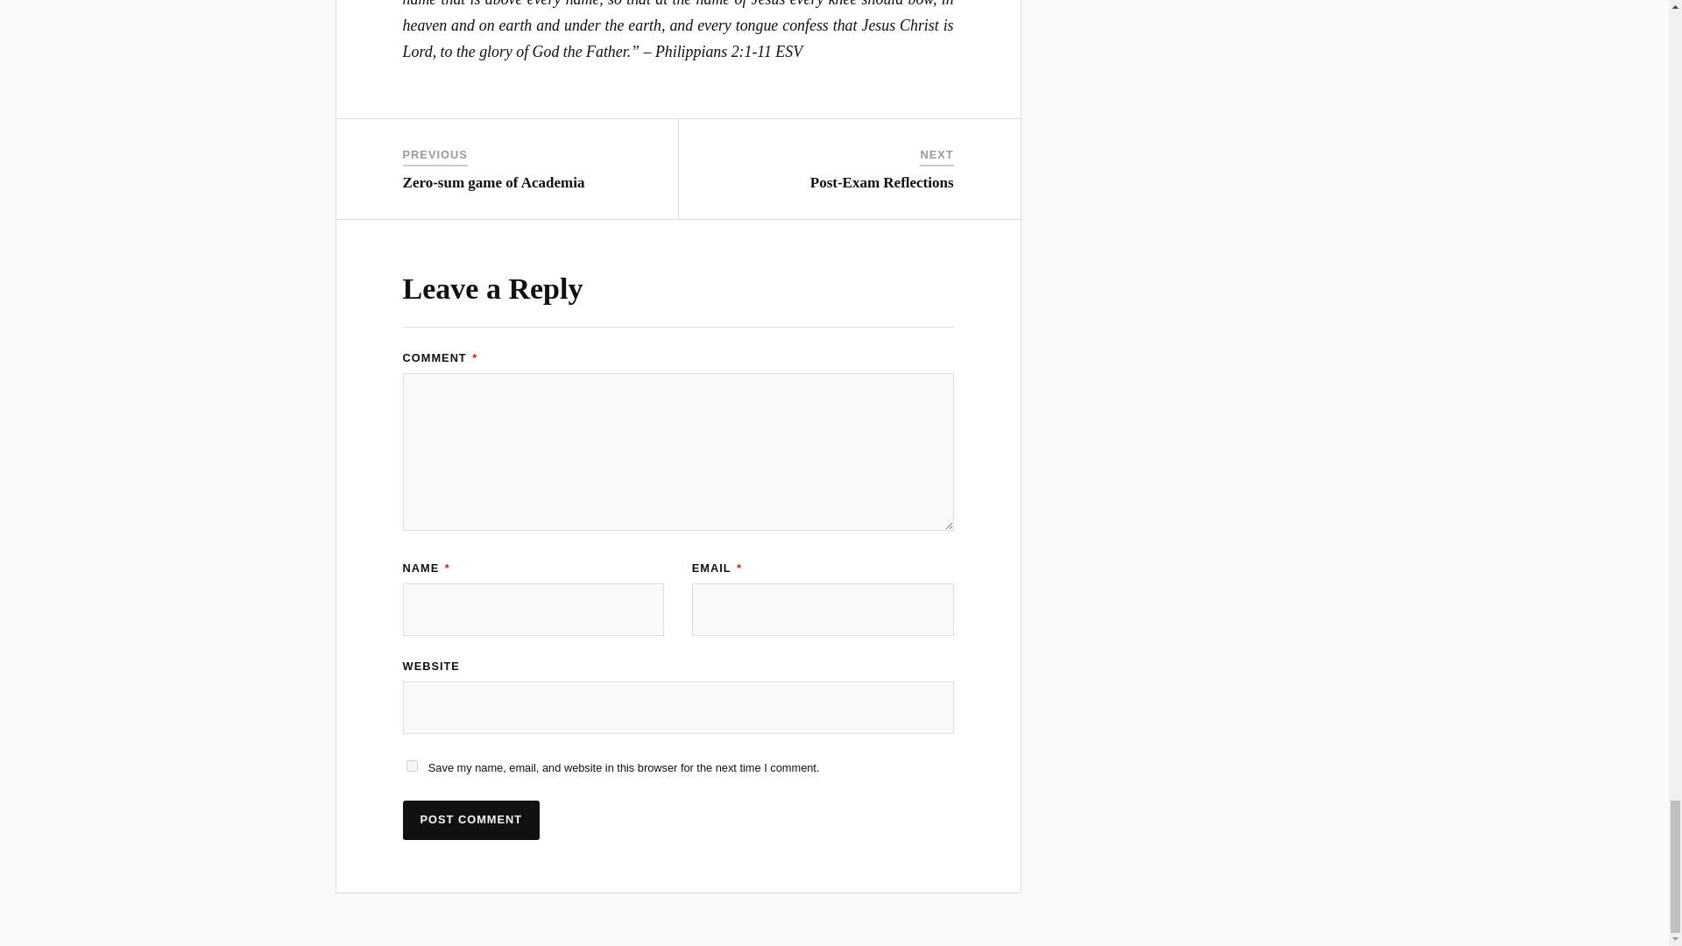  What do you see at coordinates (881, 182) in the screenshot?
I see `Post-Exam Reflections` at bounding box center [881, 182].